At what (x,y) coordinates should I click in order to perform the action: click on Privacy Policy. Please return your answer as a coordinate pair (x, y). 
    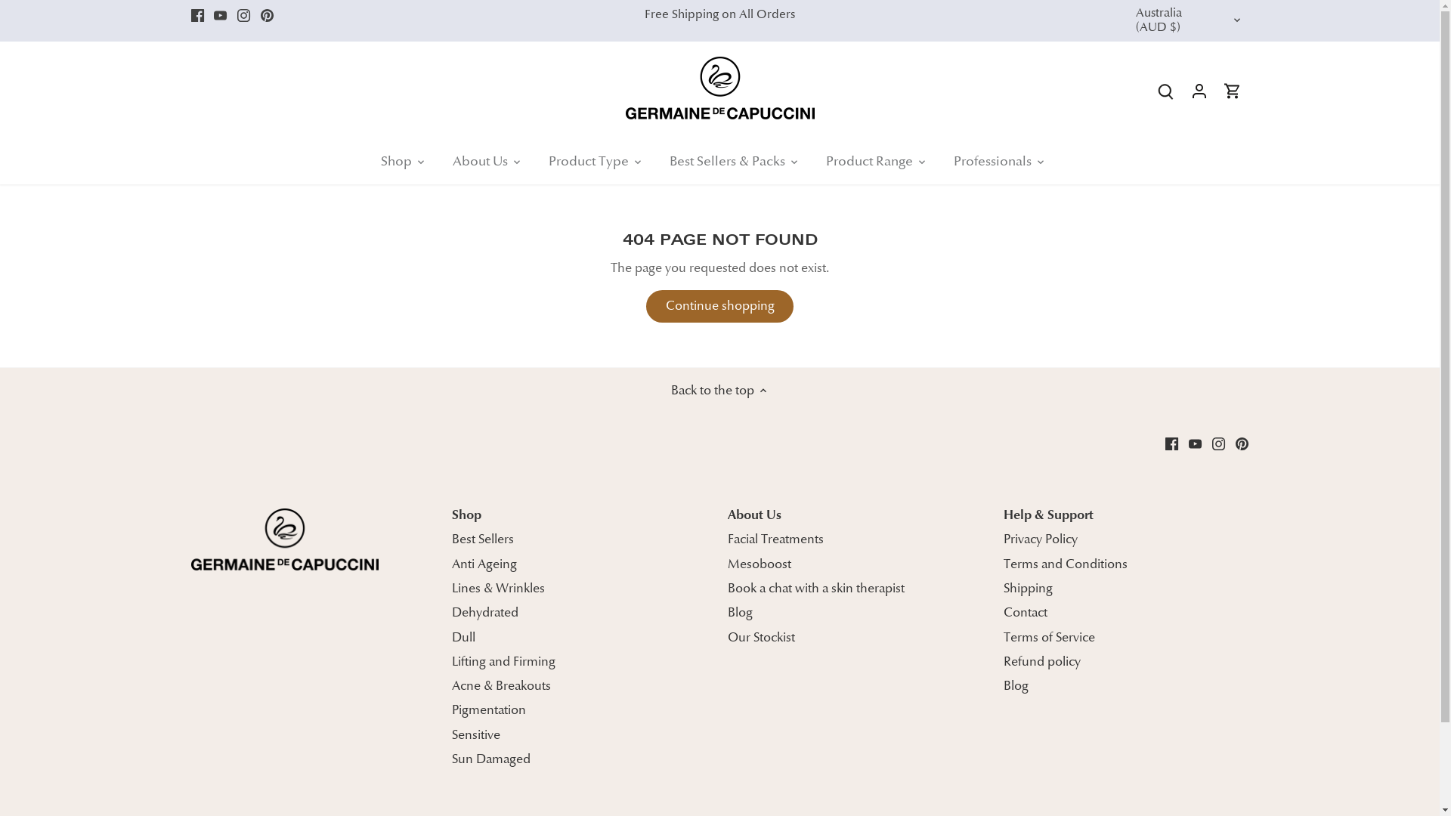
    Looking at the image, I should click on (1041, 539).